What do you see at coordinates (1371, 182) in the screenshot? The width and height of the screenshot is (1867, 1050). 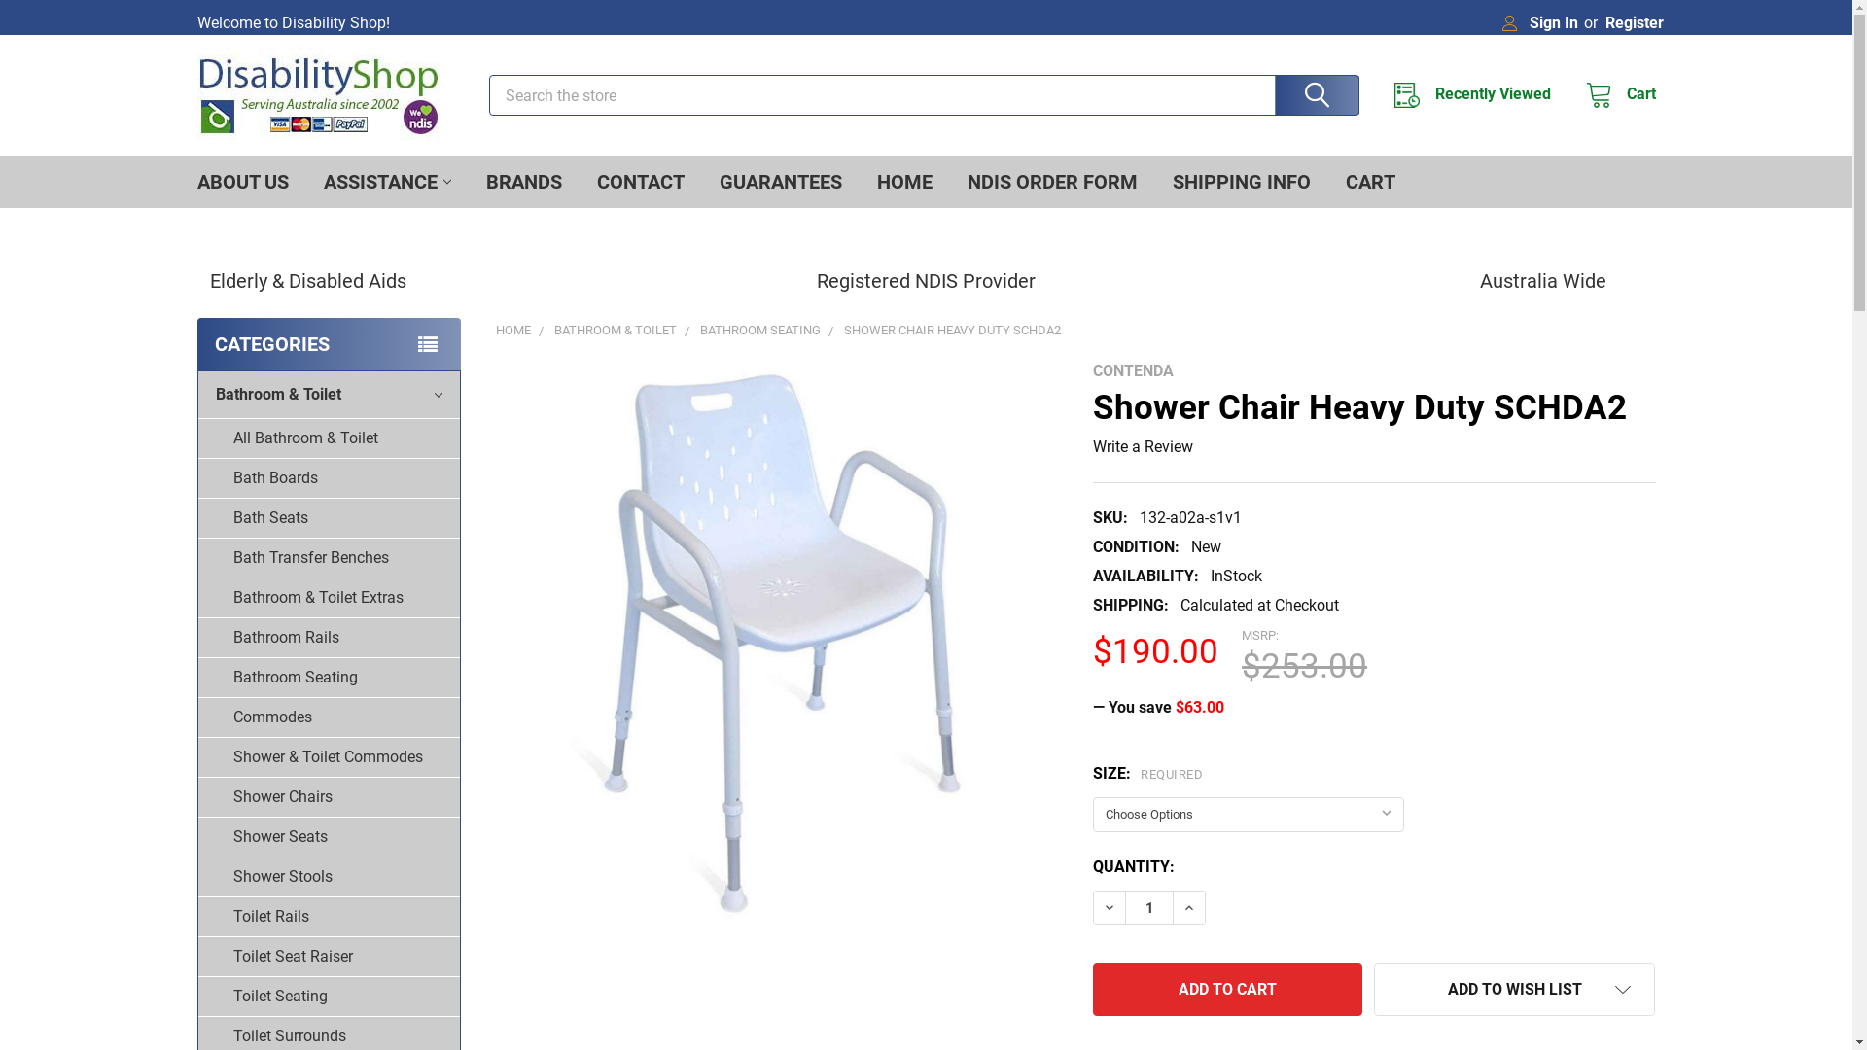 I see `CART` at bounding box center [1371, 182].